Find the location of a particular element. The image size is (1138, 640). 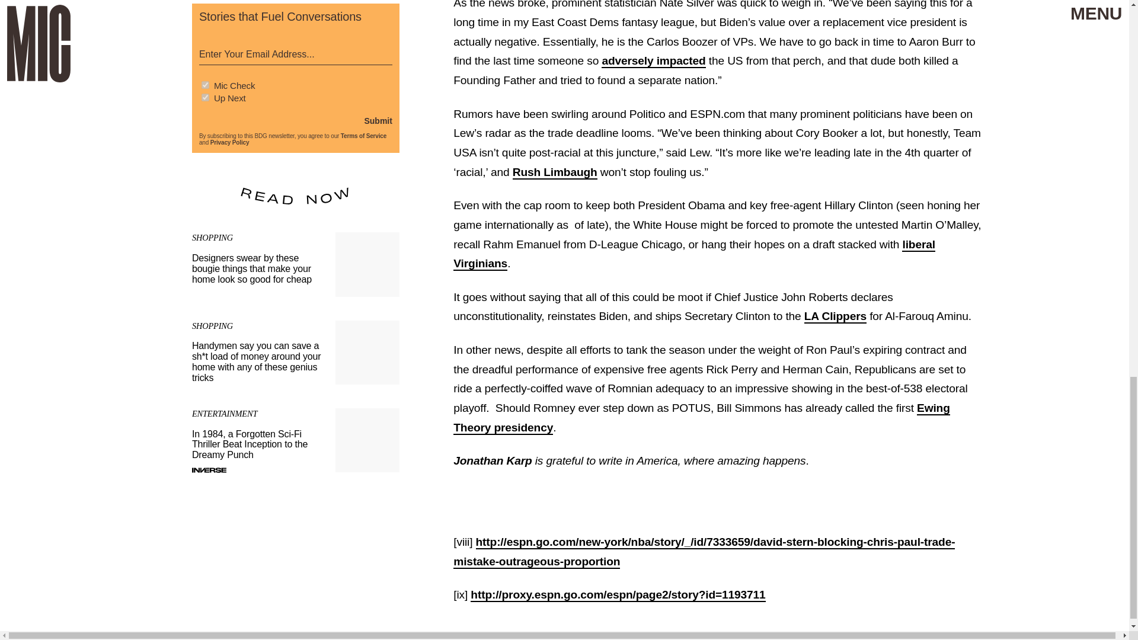

LA Clippers is located at coordinates (835, 316).